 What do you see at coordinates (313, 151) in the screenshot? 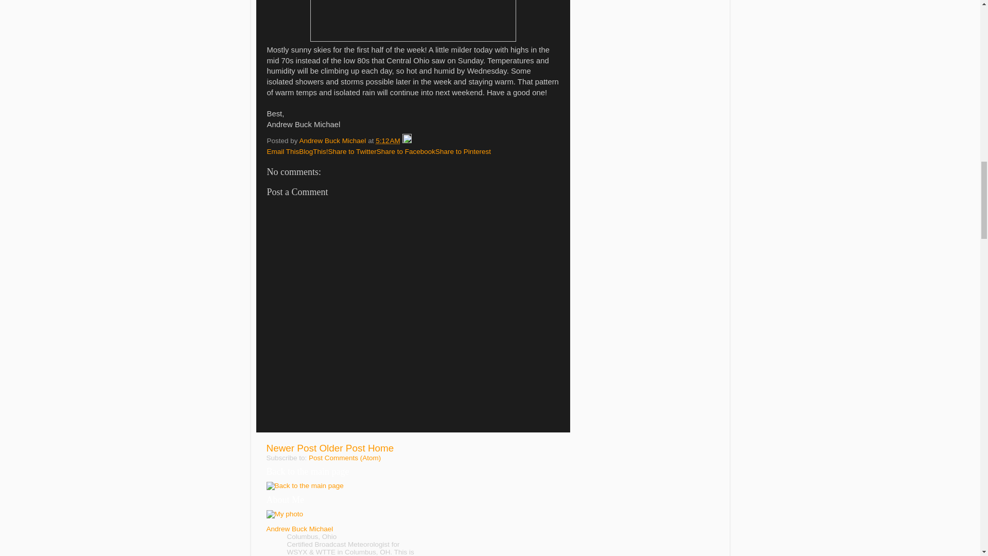
I see `BlogThis!` at bounding box center [313, 151].